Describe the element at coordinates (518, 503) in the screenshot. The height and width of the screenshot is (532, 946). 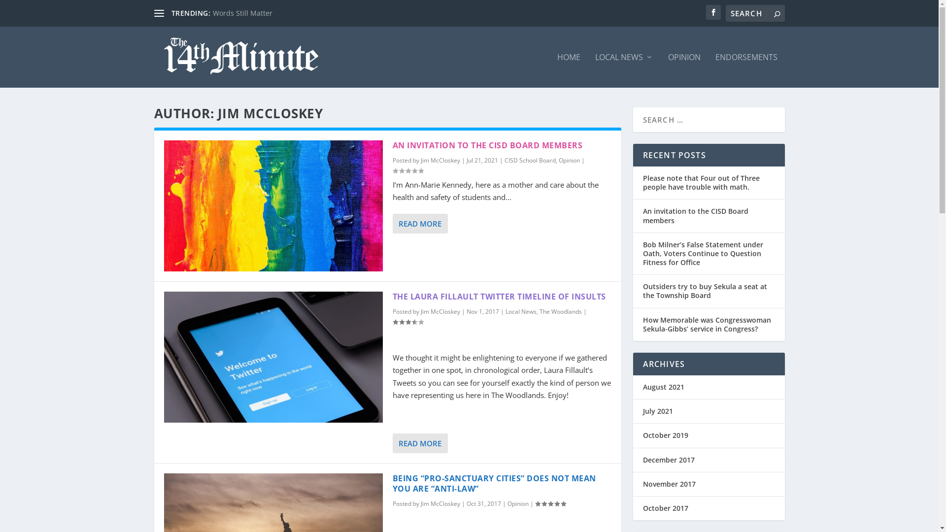
I see `Opinion` at that location.